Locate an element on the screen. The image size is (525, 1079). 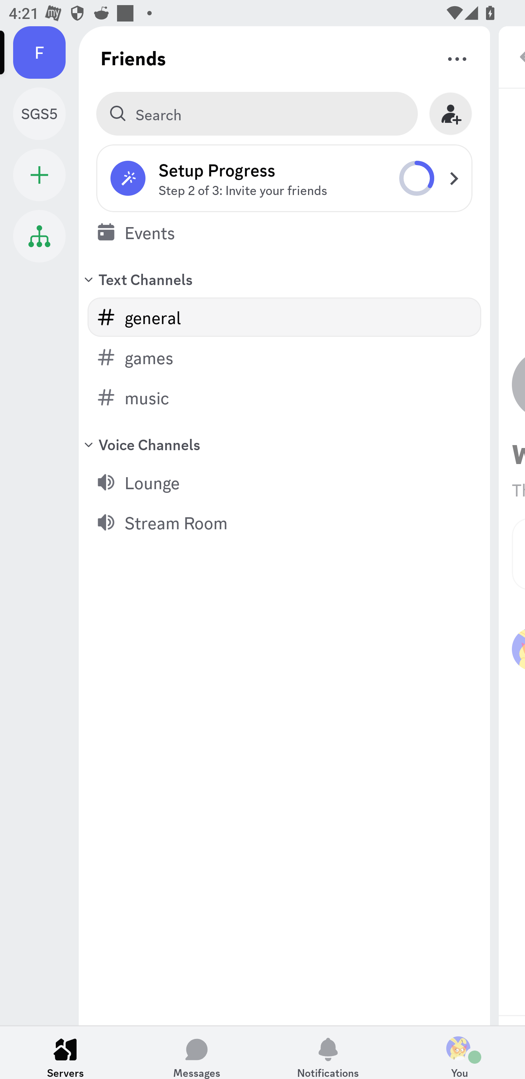
music (text channel) music is located at coordinates (284, 397).